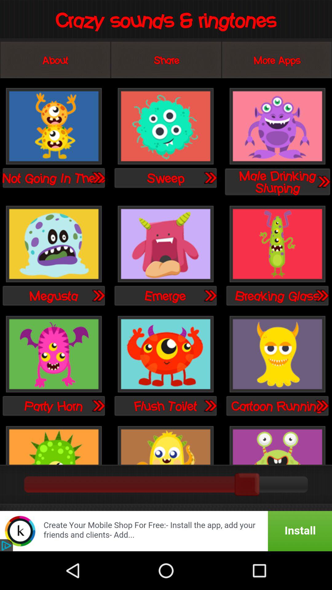 Image resolution: width=332 pixels, height=590 pixels. I want to click on ringtone selection, so click(165, 355).